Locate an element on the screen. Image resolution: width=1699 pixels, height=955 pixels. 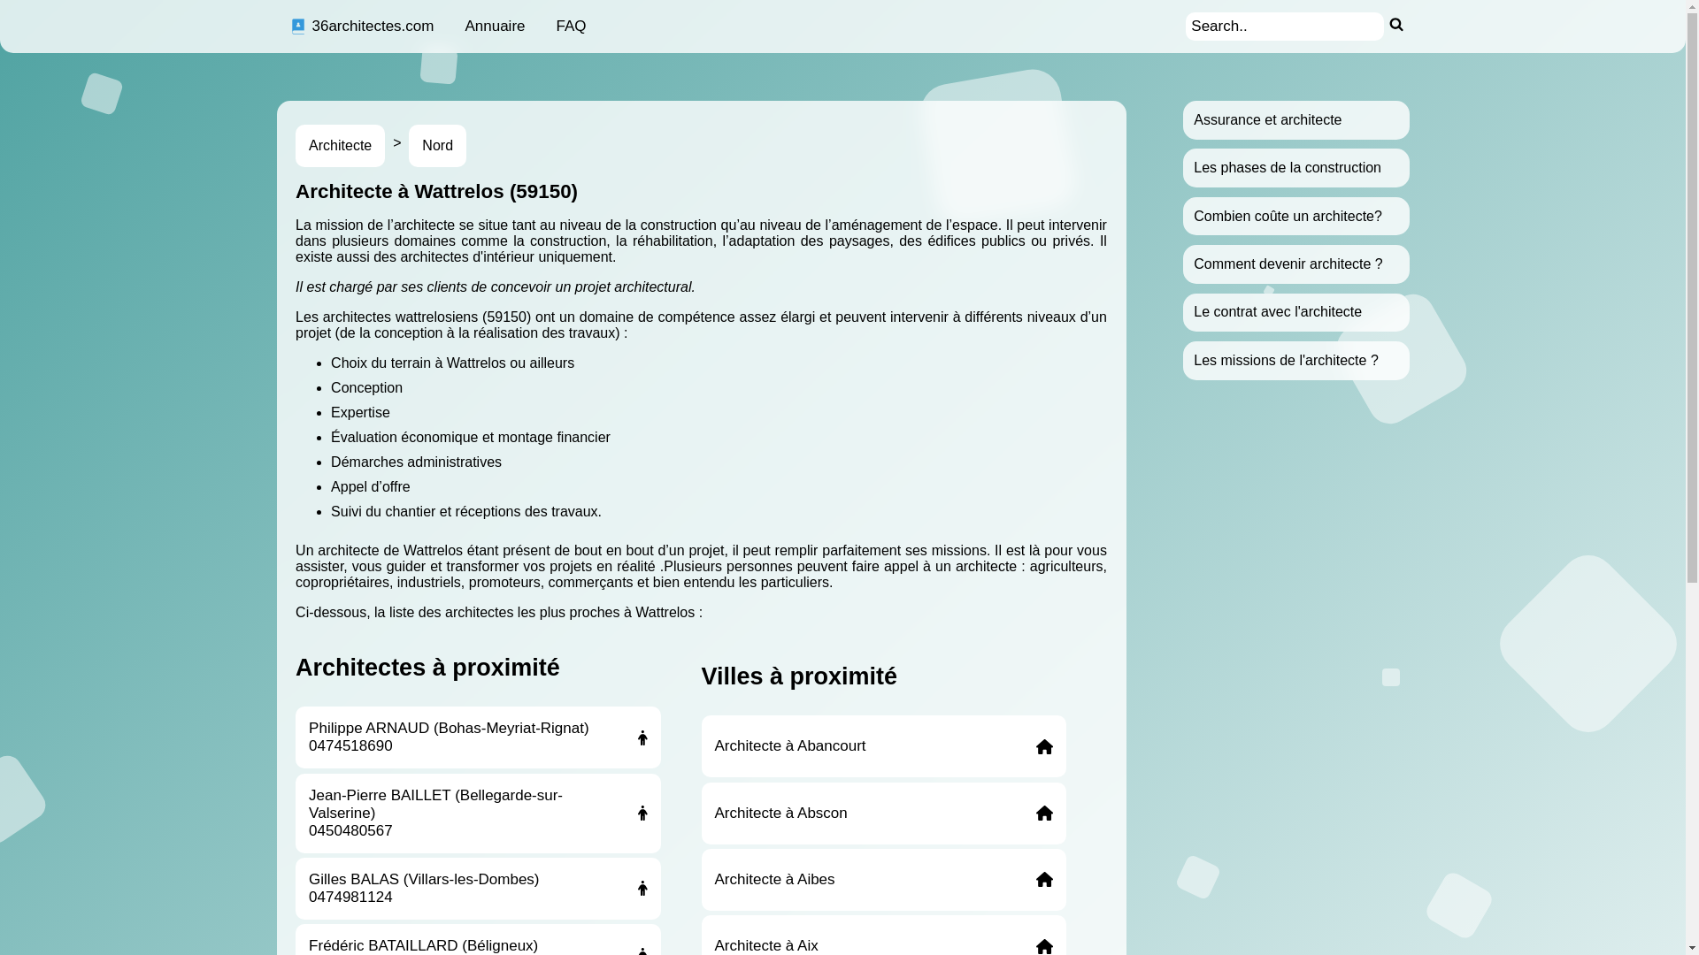
36architectes.com is located at coordinates (361, 27).